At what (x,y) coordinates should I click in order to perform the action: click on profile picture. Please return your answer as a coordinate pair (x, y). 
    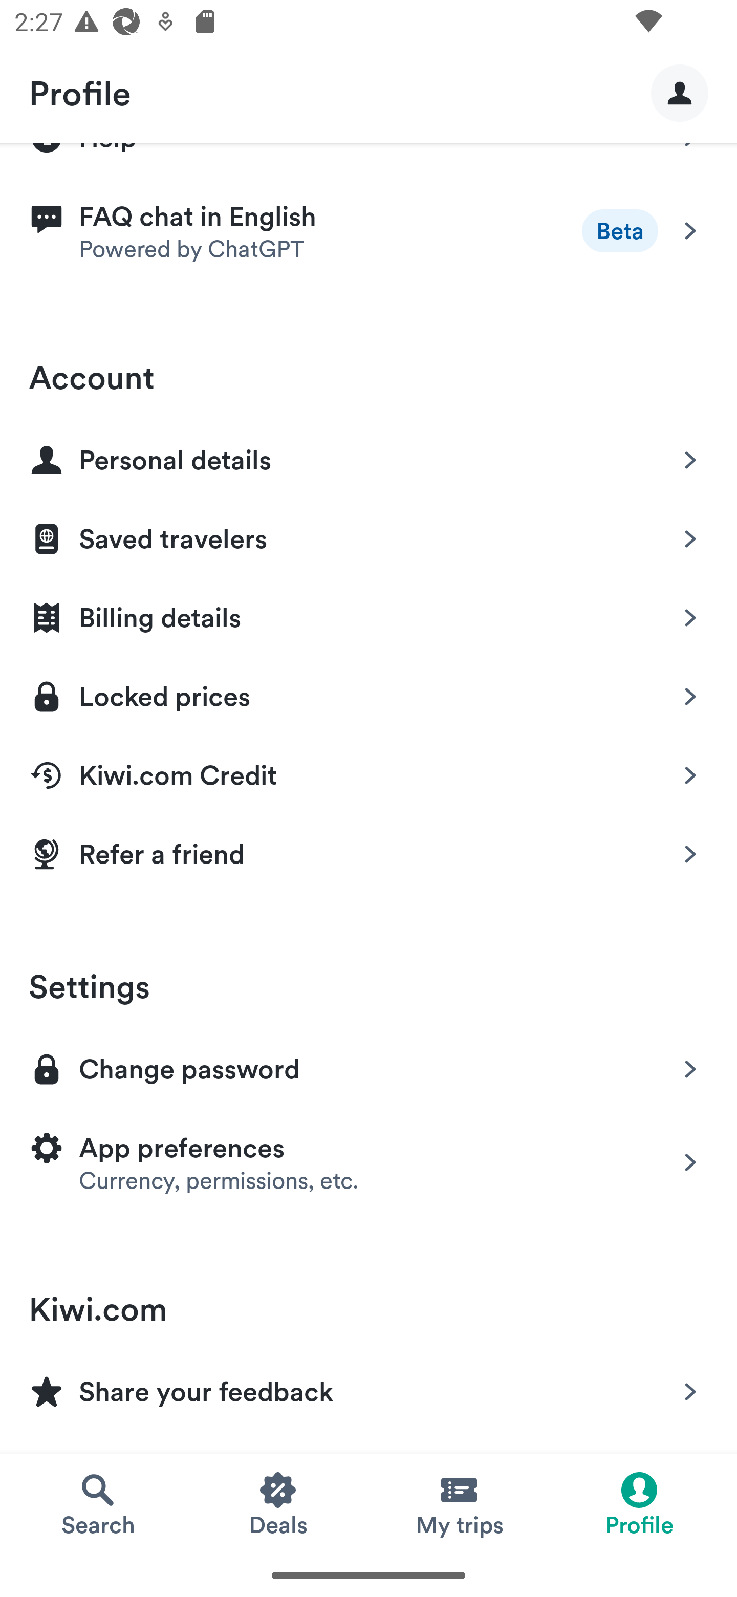
    Looking at the image, I should click on (680, 92).